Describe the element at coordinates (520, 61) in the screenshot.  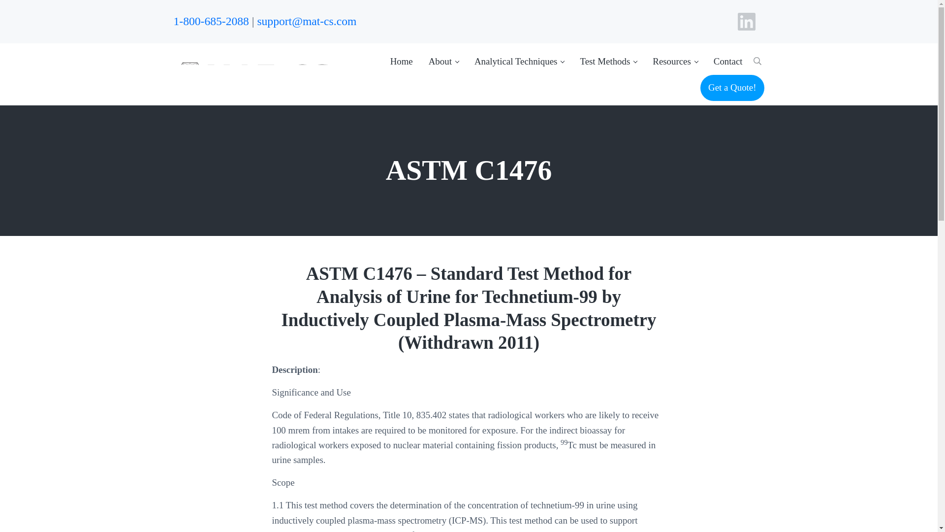
I see `Analytical Techniques` at that location.